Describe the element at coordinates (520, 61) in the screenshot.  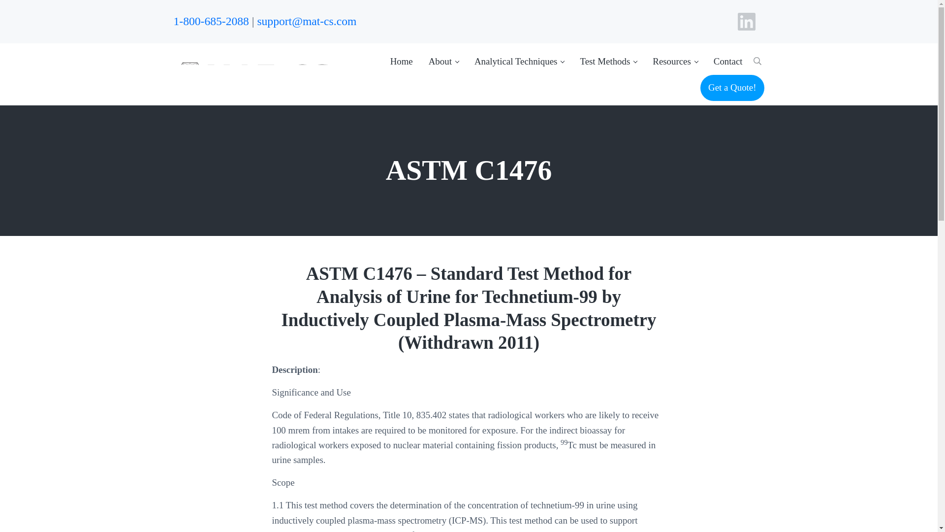
I see `Analytical Techniques` at that location.